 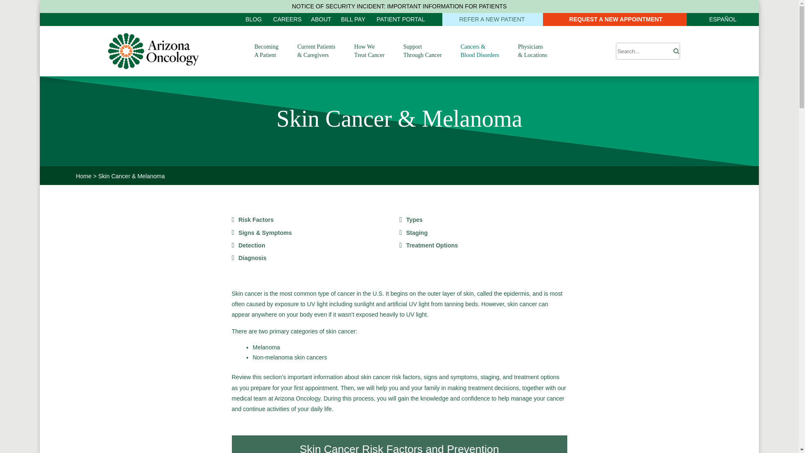 I want to click on ABOUT, so click(x=321, y=19).